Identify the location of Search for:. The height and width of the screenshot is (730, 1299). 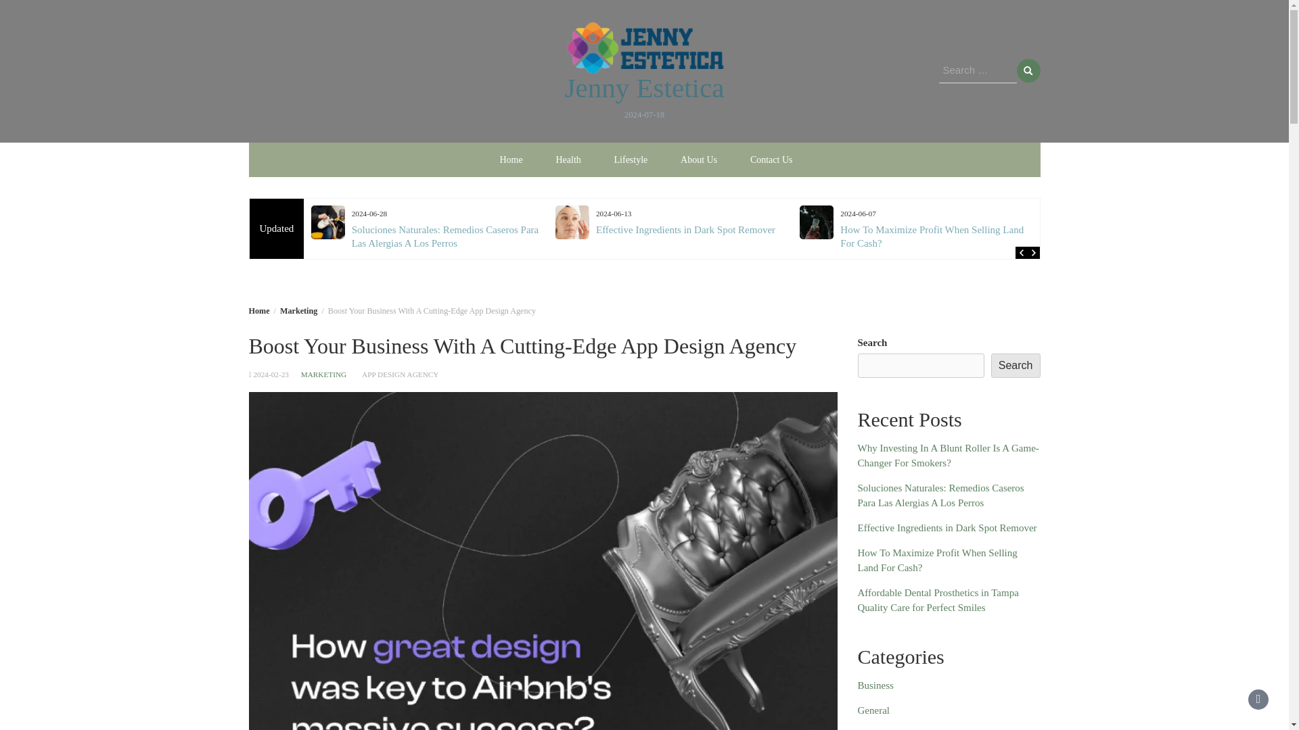
(978, 72).